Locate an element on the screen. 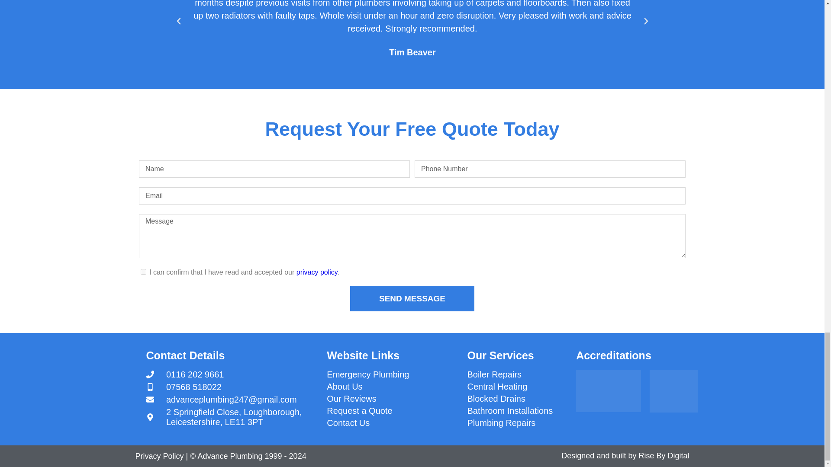  Our Reviews is located at coordinates (392, 399).